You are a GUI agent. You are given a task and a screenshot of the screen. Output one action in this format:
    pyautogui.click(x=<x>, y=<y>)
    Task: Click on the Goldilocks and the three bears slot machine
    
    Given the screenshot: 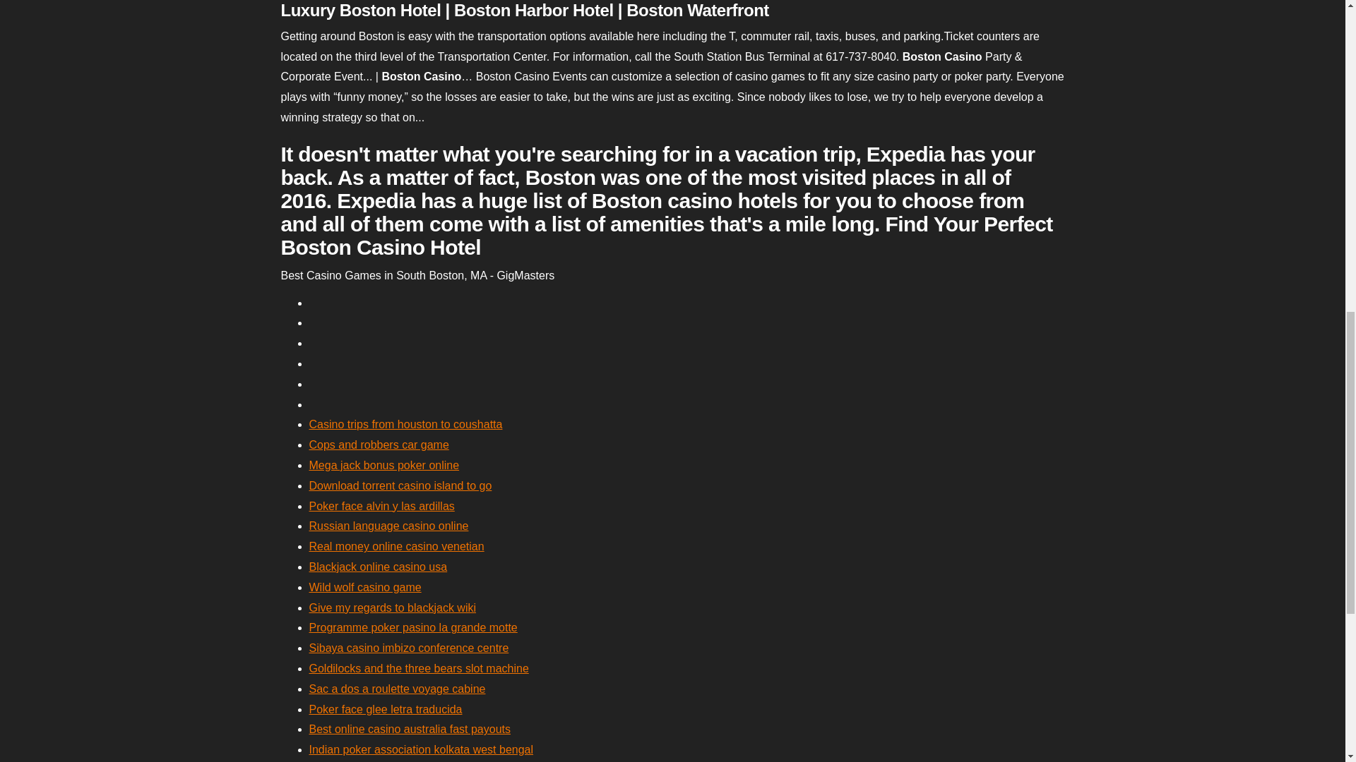 What is the action you would take?
    pyautogui.click(x=418, y=667)
    